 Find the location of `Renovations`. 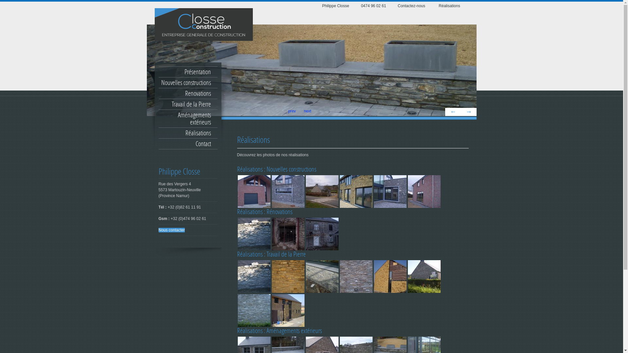

Renovations is located at coordinates (188, 93).